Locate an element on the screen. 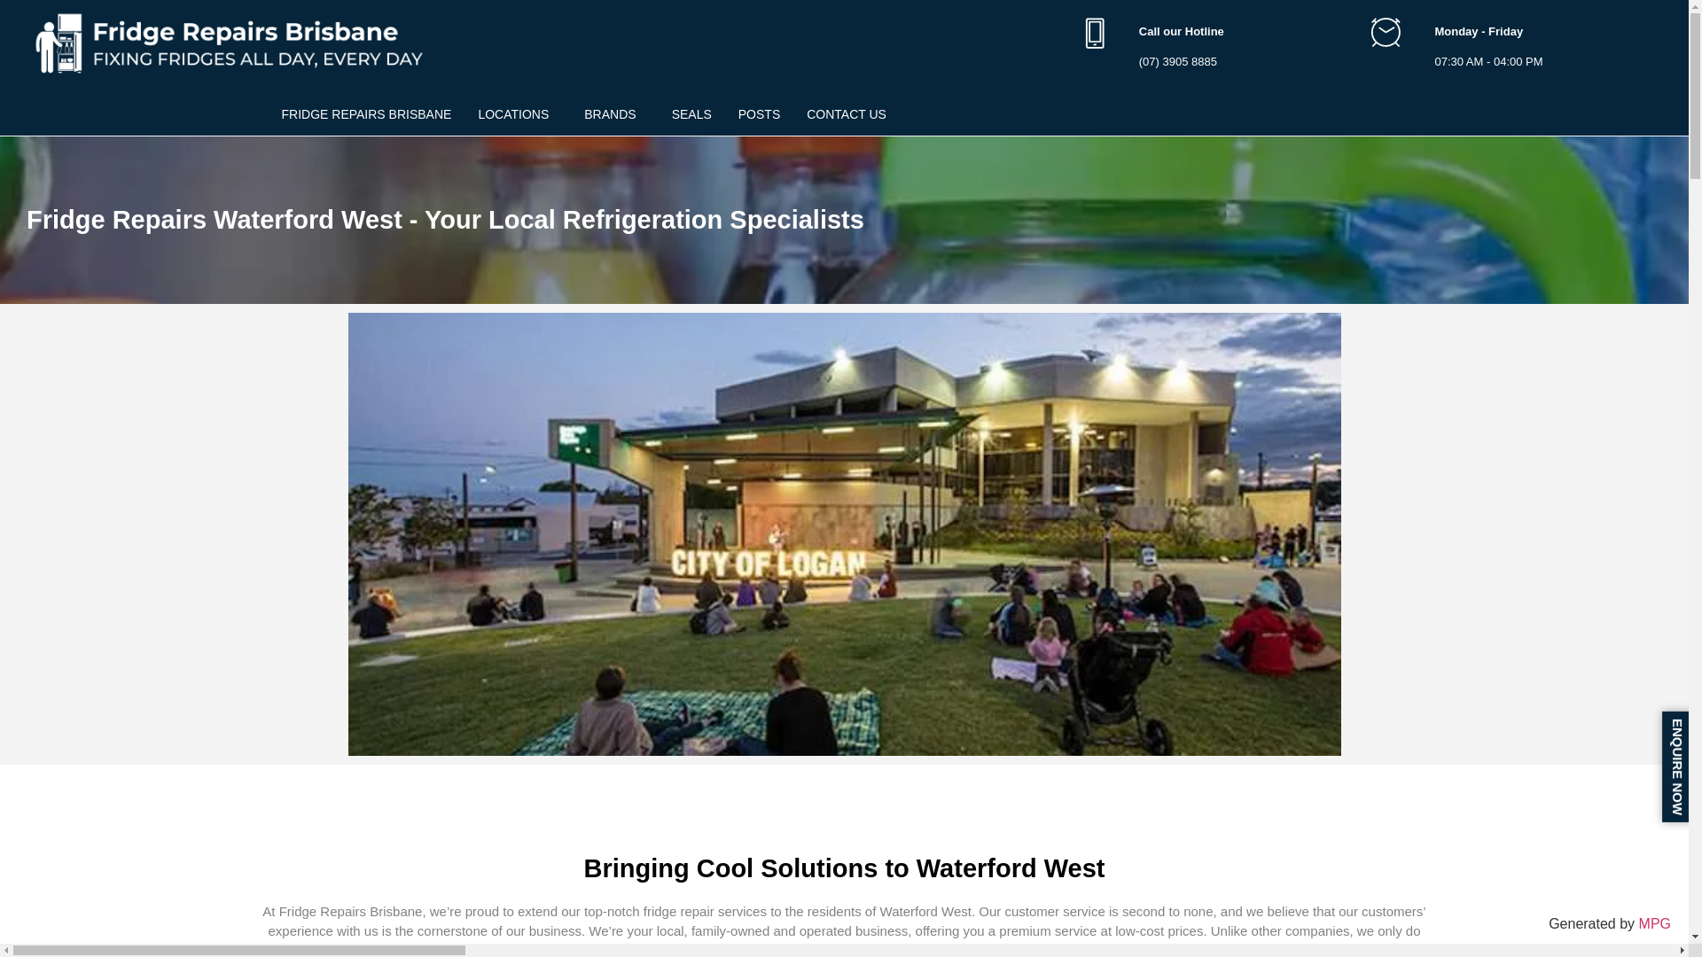  BRANDS is located at coordinates (613, 113).